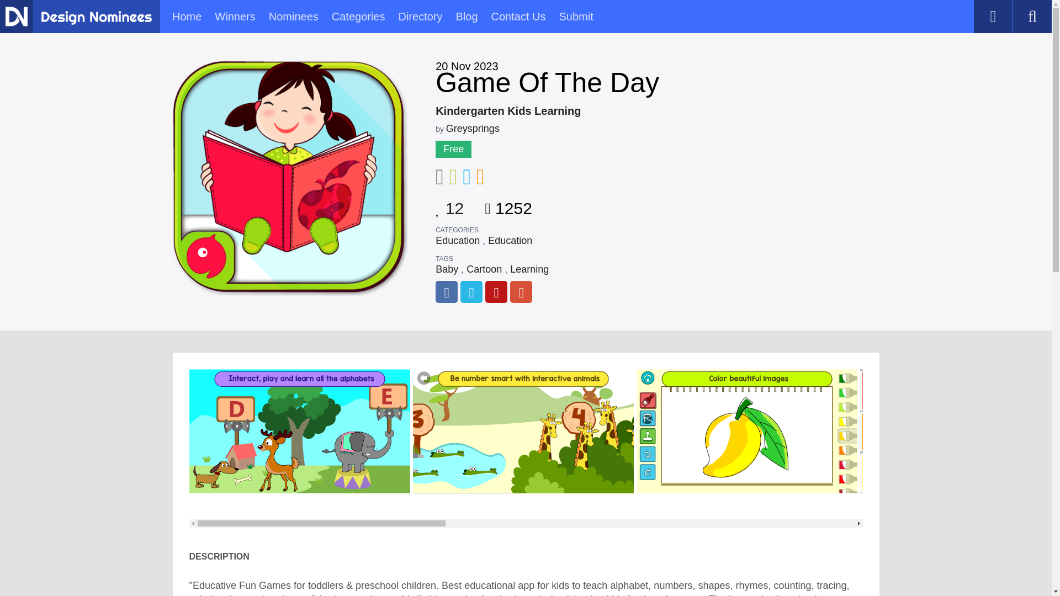 The height and width of the screenshot is (596, 1060). I want to click on Design Nominees, so click(96, 18).